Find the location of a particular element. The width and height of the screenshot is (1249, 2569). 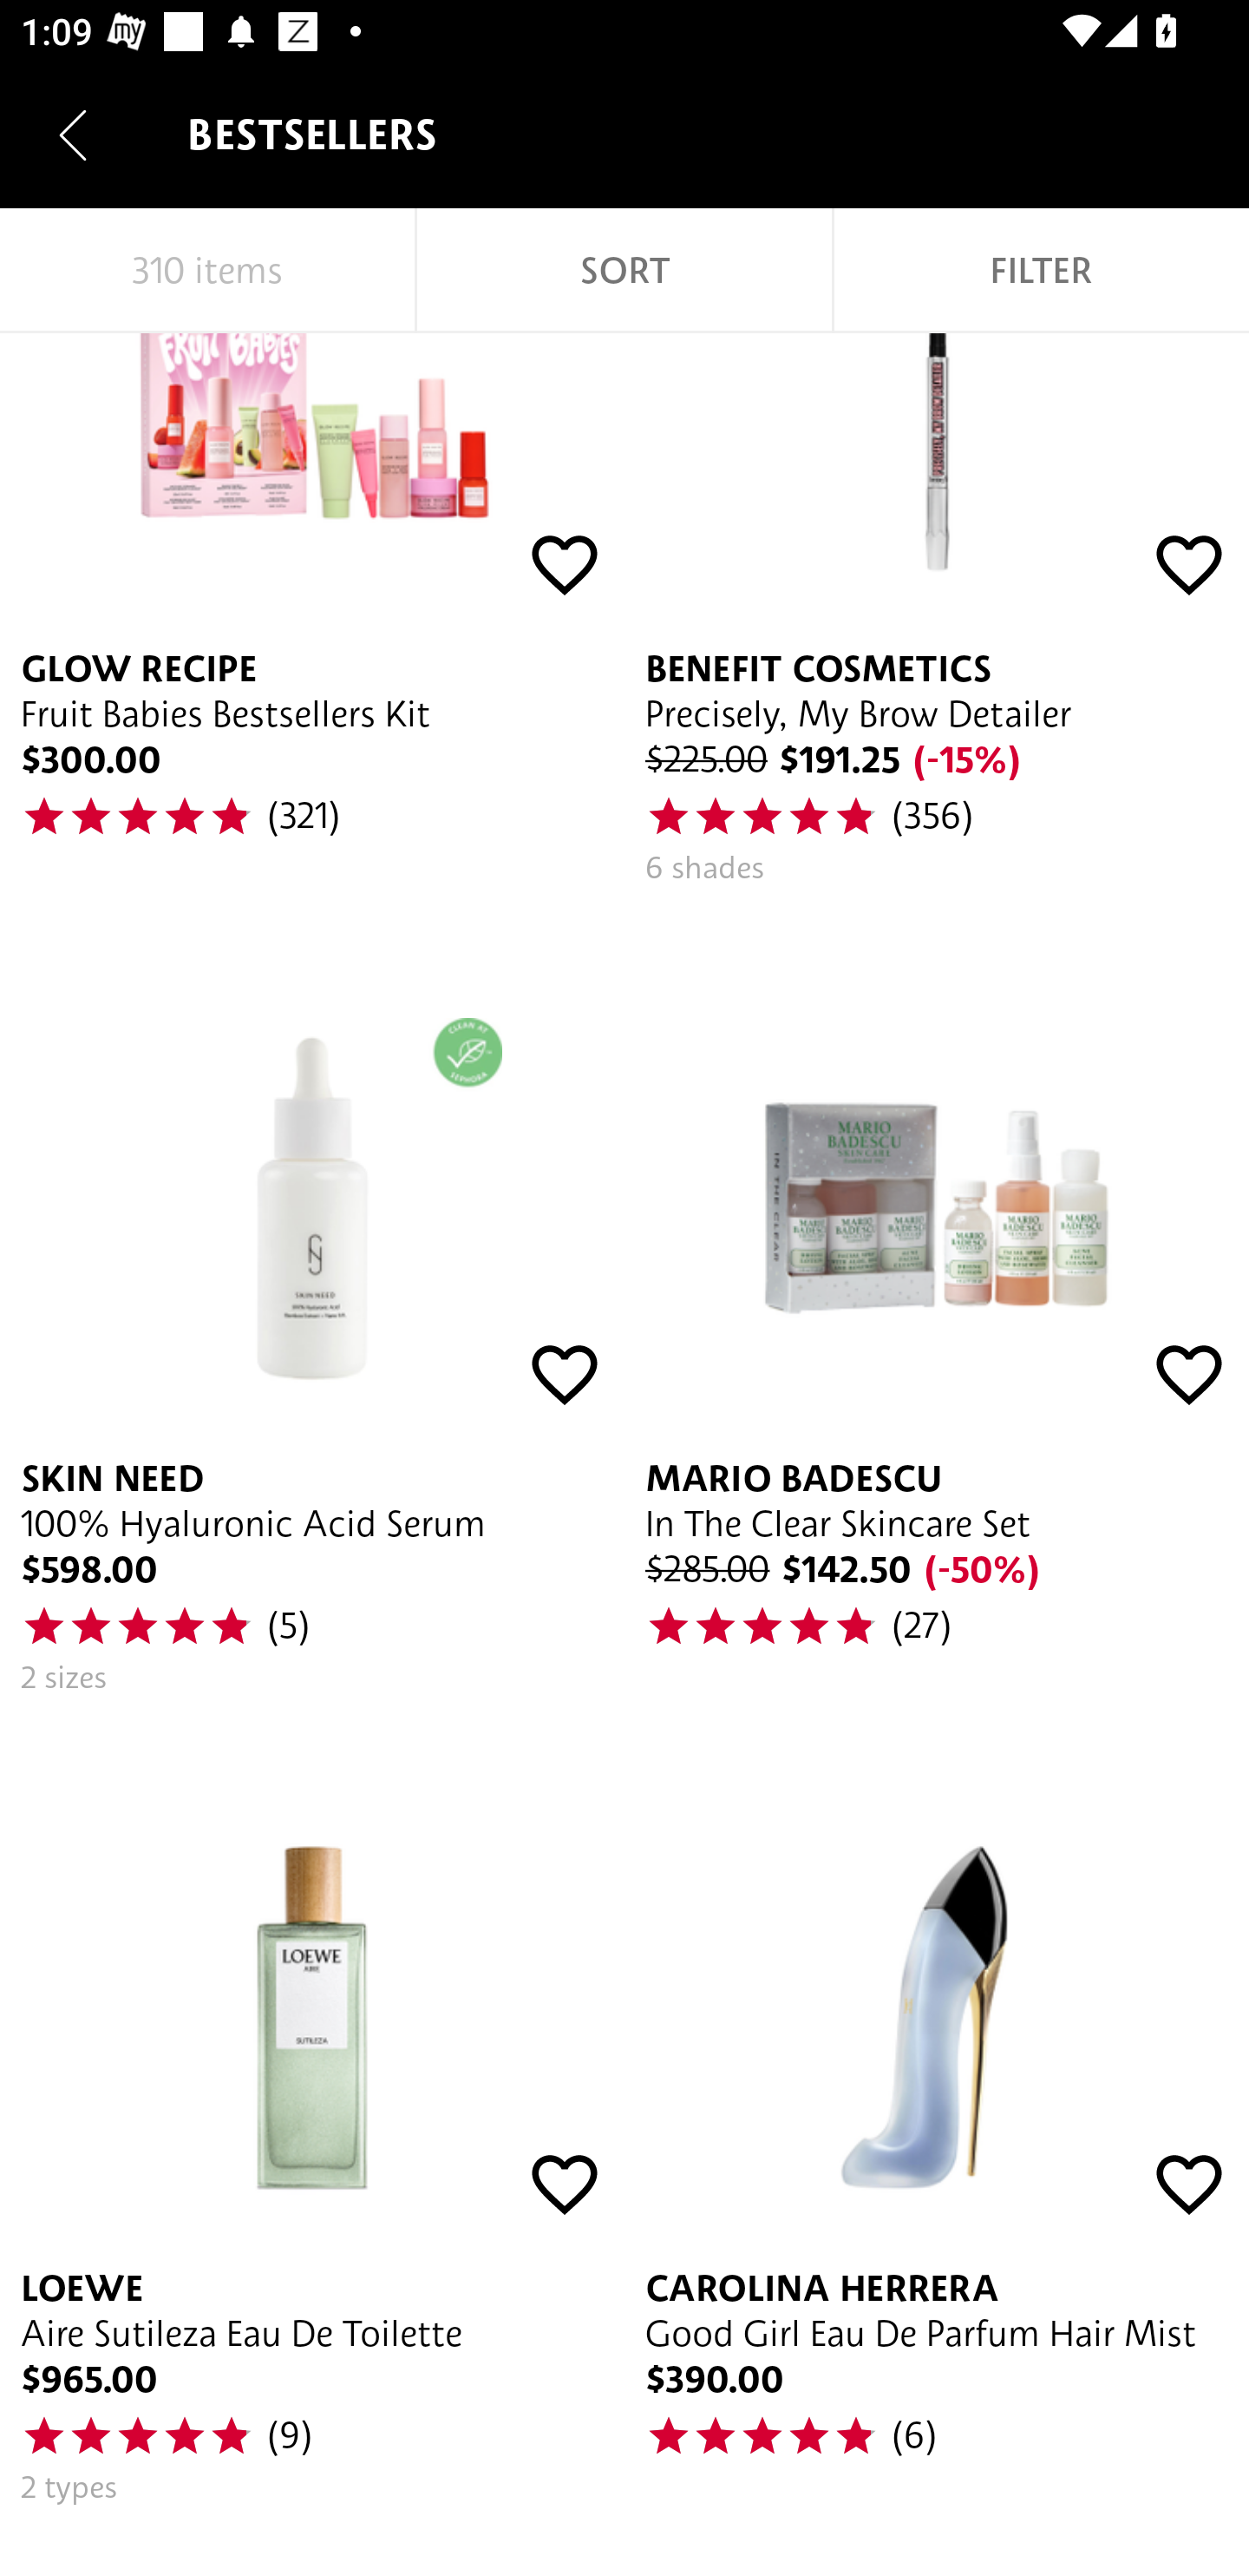

SORT is located at coordinates (624, 271).